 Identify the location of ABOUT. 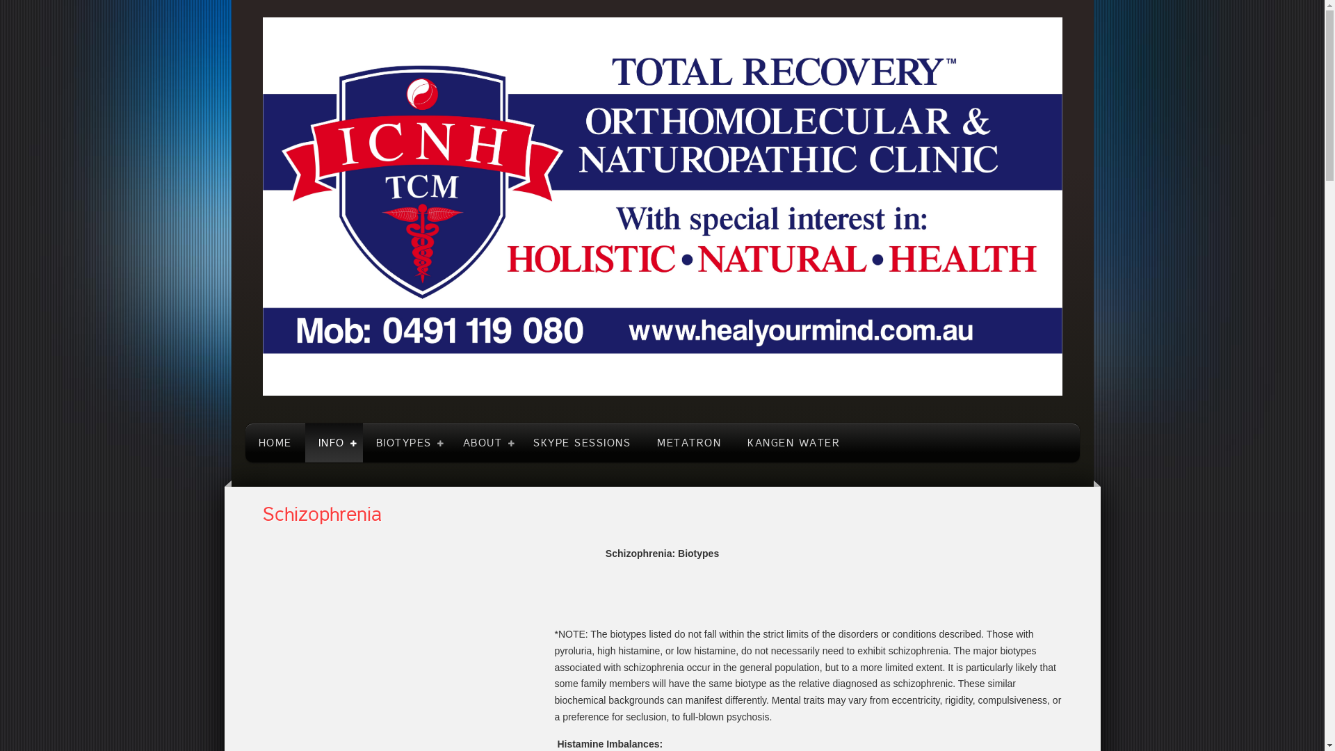
(485, 443).